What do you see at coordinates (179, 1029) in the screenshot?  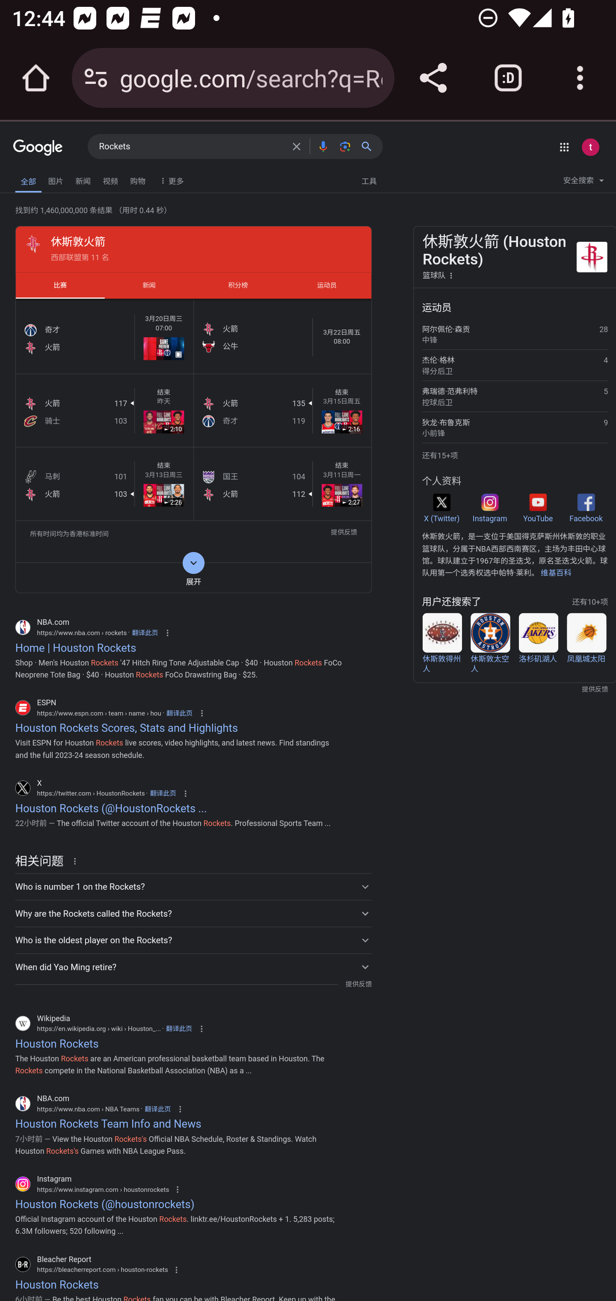 I see `翻译此页` at bounding box center [179, 1029].